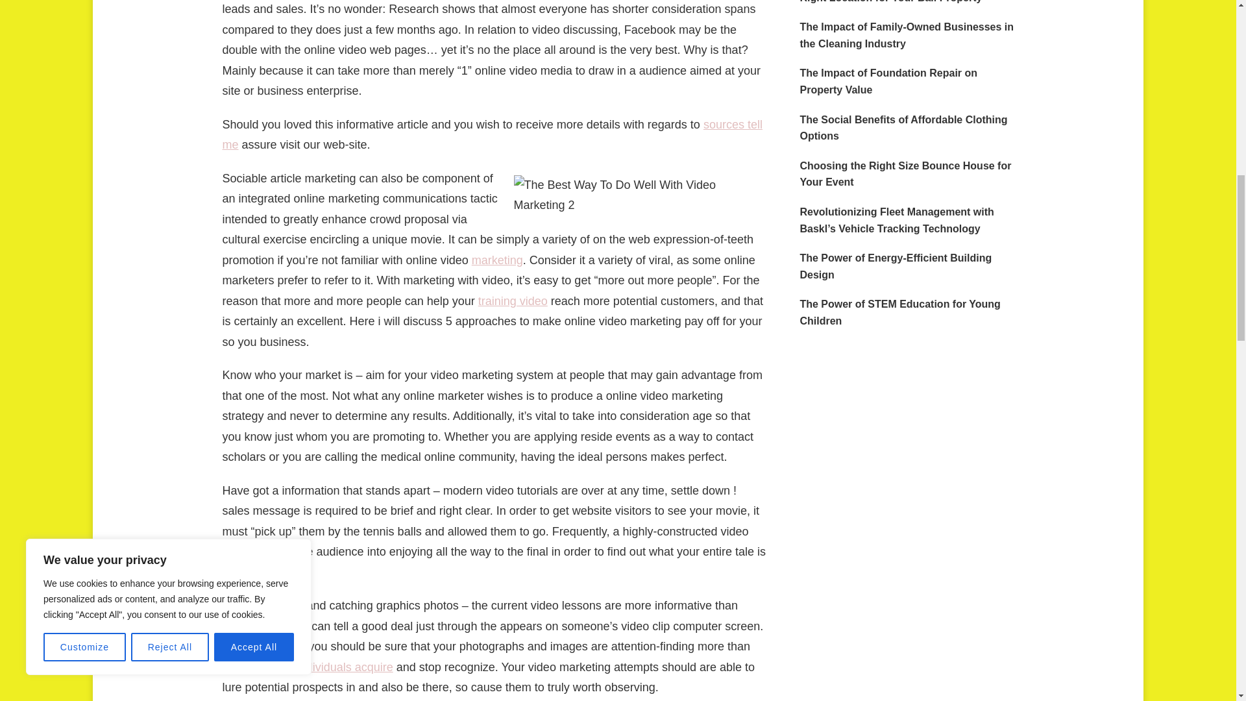  Describe the element at coordinates (345, 667) in the screenshot. I see `individuals acquire` at that location.